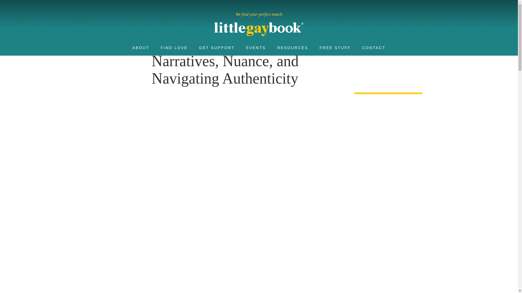 This screenshot has width=522, height=293. Describe the element at coordinates (293, 50) in the screenshot. I see `RESOURCES` at that location.